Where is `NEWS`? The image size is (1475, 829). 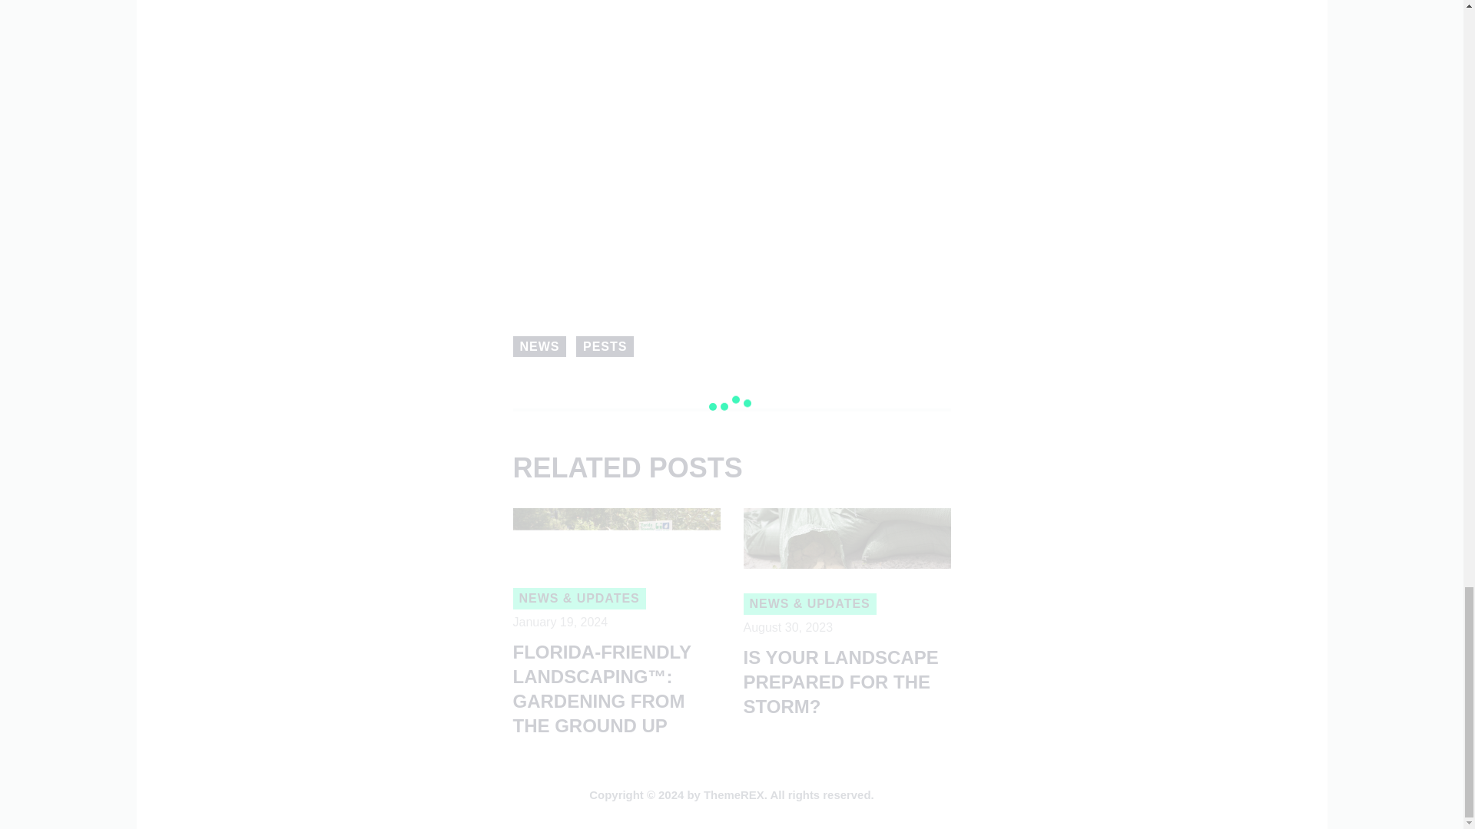
NEWS is located at coordinates (539, 347).